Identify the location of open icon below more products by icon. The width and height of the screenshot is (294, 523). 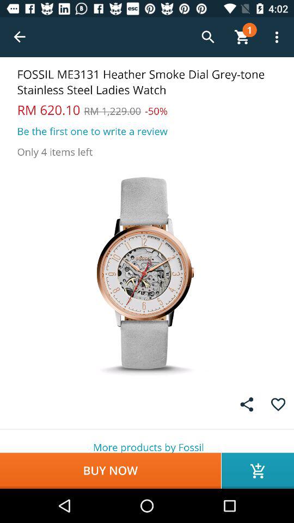
(258, 471).